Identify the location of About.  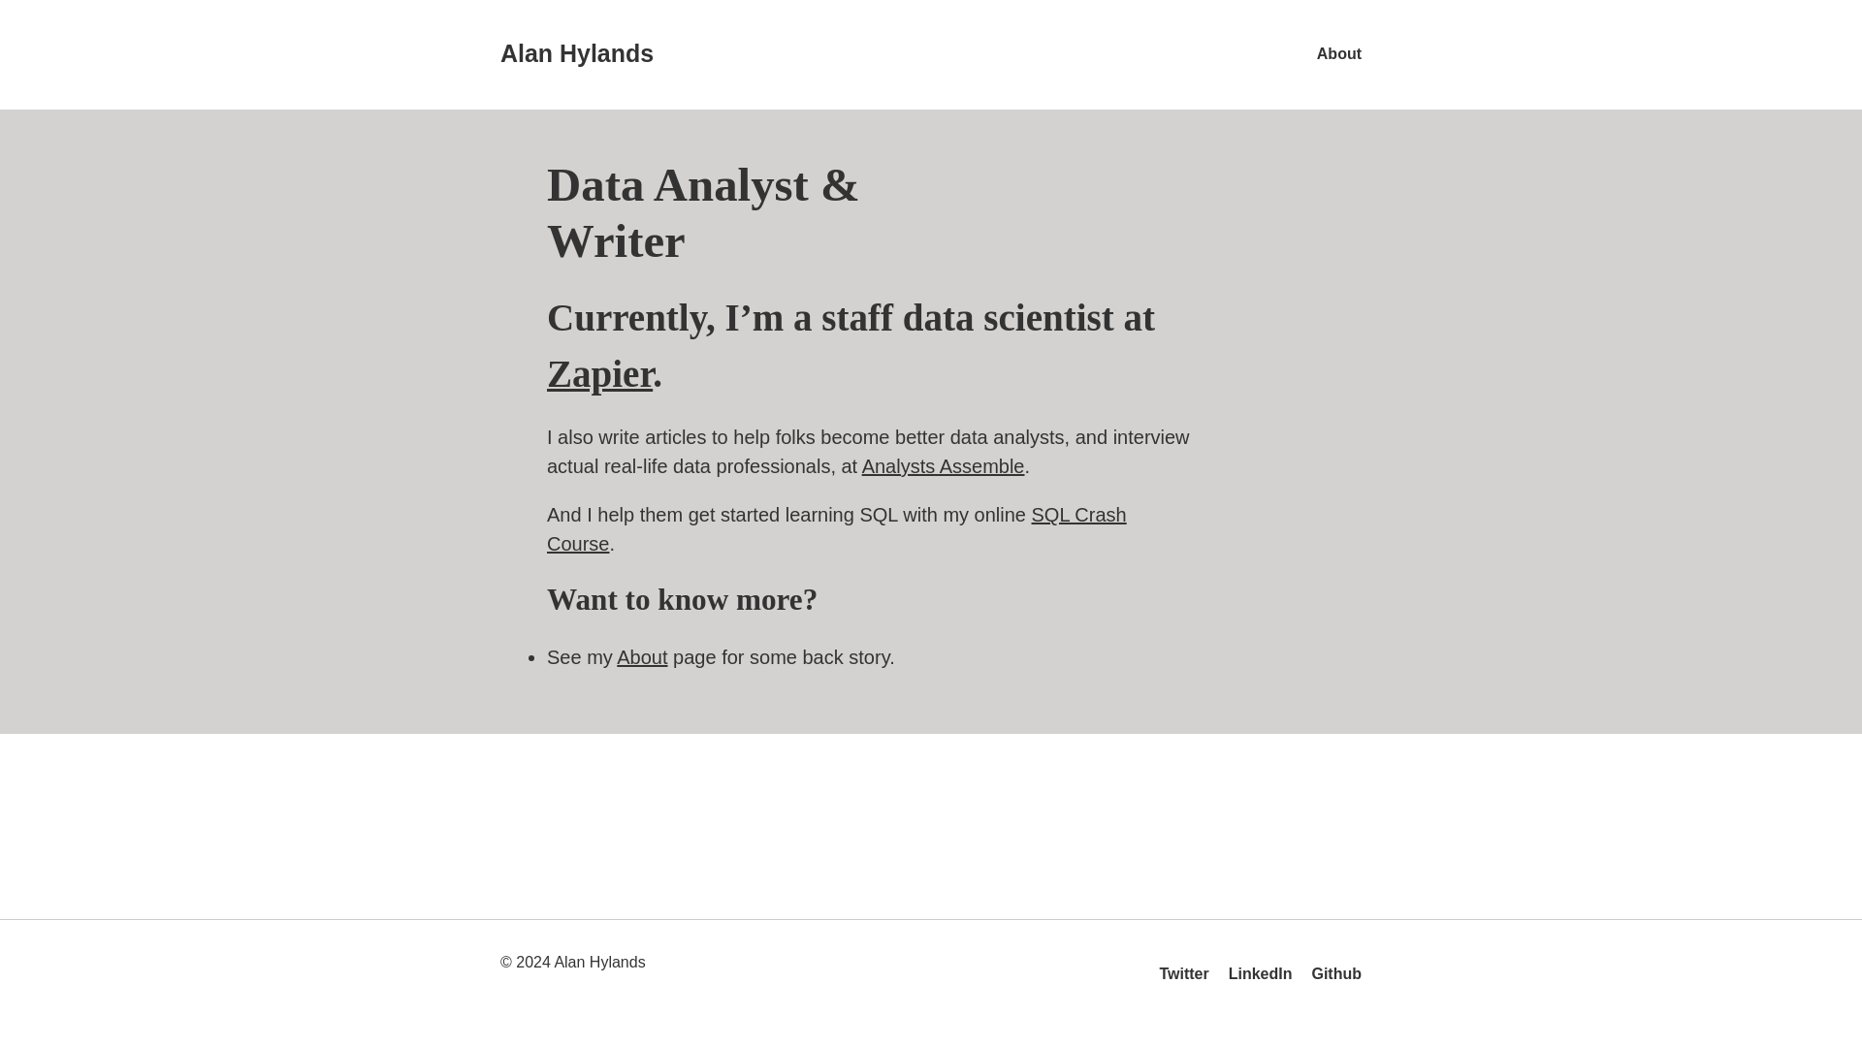
(641, 657).